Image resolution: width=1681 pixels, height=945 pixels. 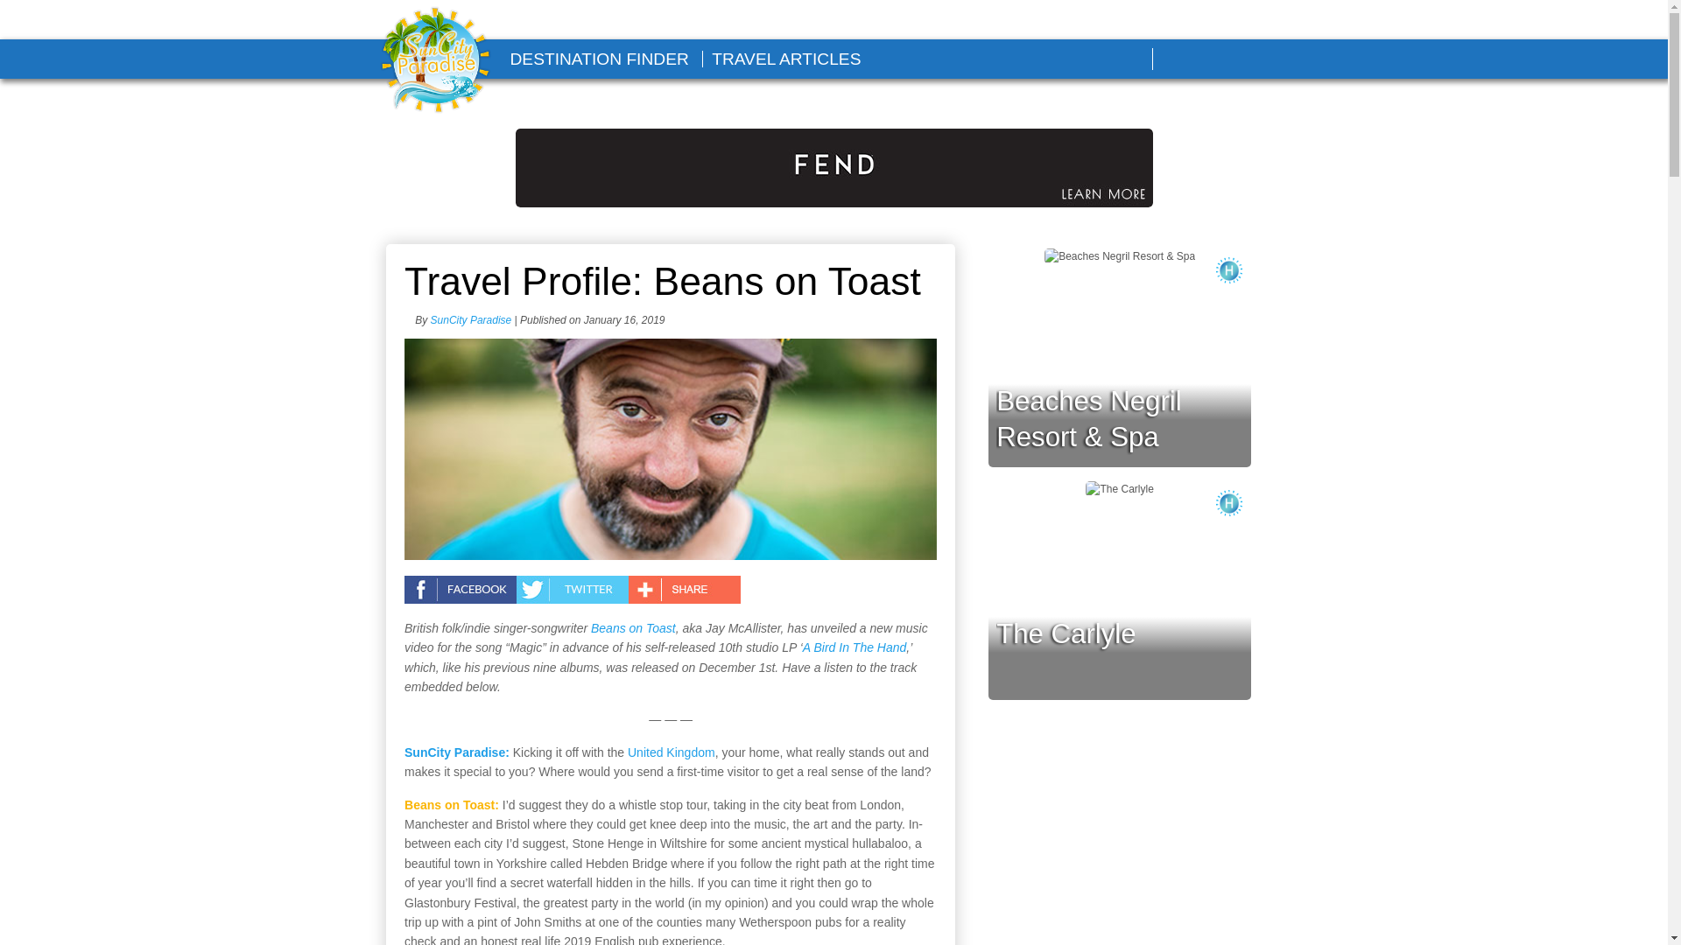 What do you see at coordinates (435, 61) in the screenshot?
I see `SunCity Paradise` at bounding box center [435, 61].